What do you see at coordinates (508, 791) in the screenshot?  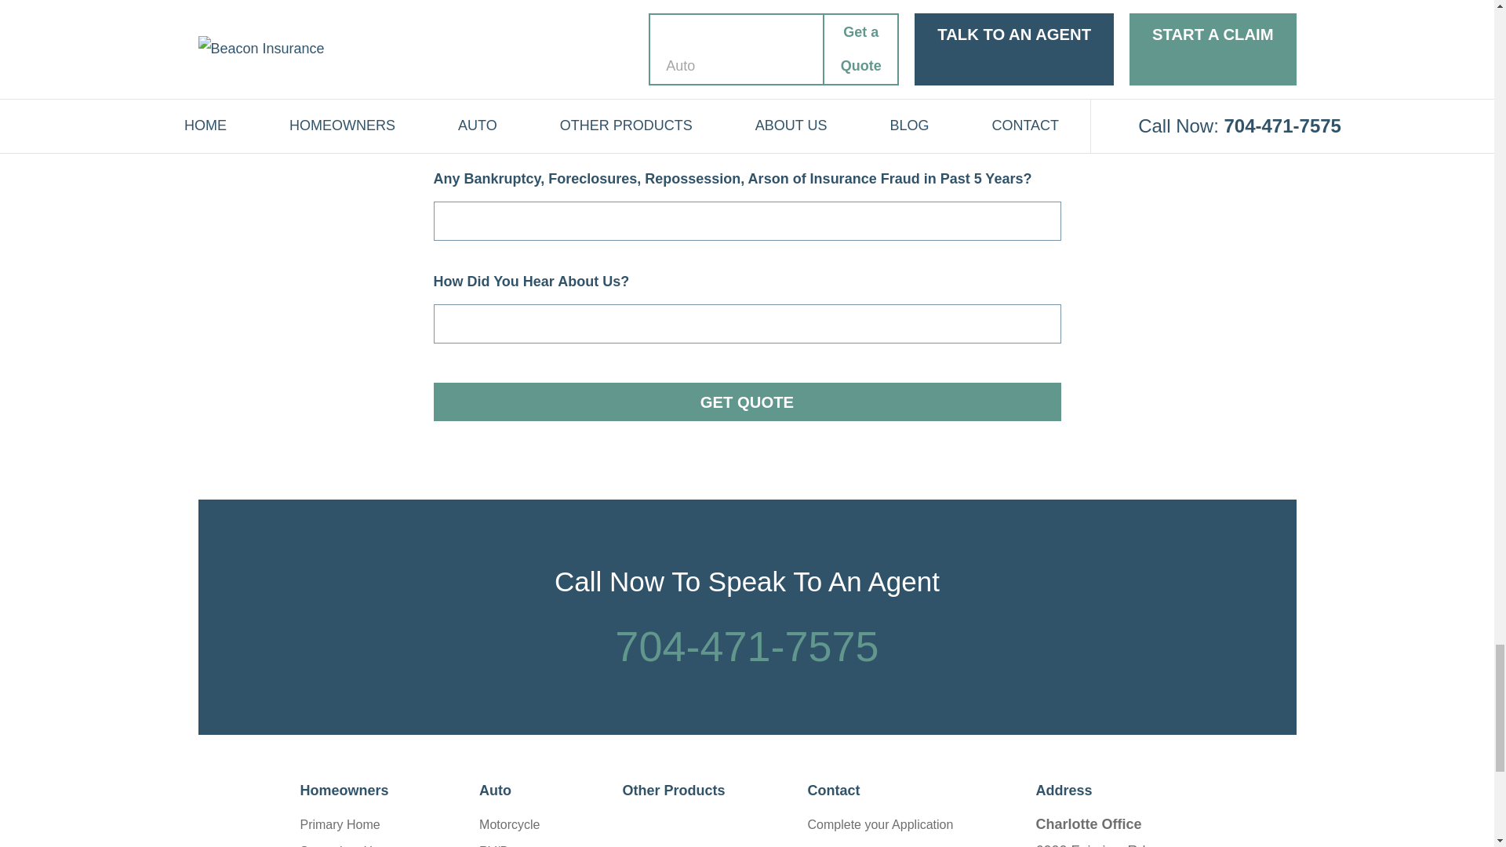 I see `Auto` at bounding box center [508, 791].